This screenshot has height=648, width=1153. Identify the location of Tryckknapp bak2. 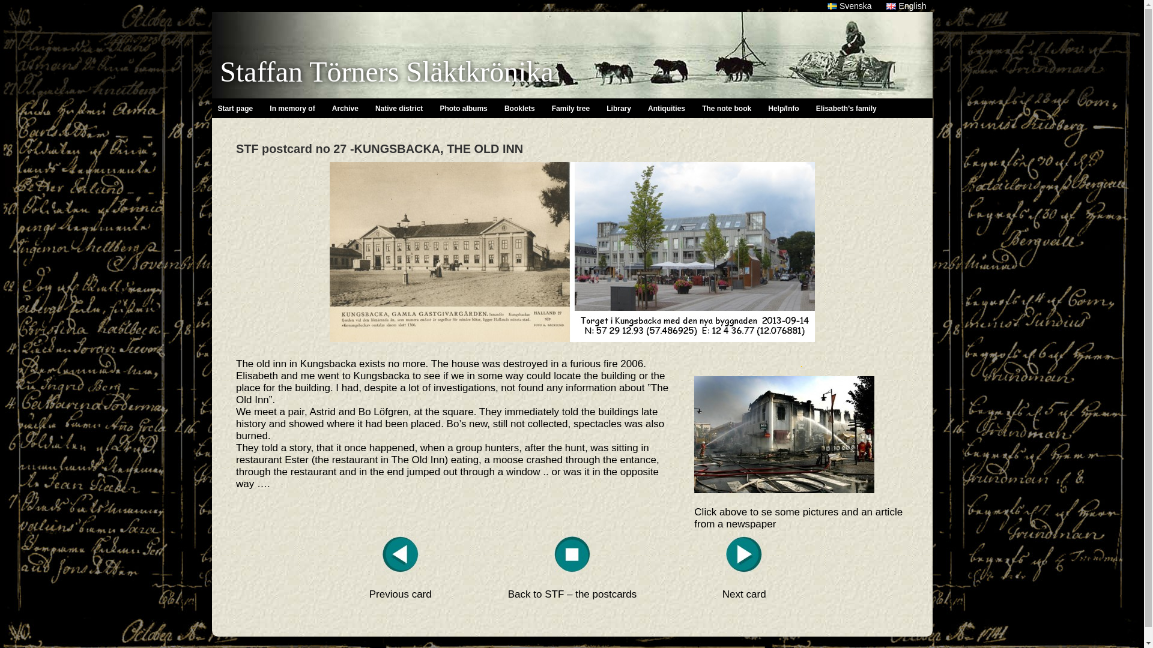
(400, 554).